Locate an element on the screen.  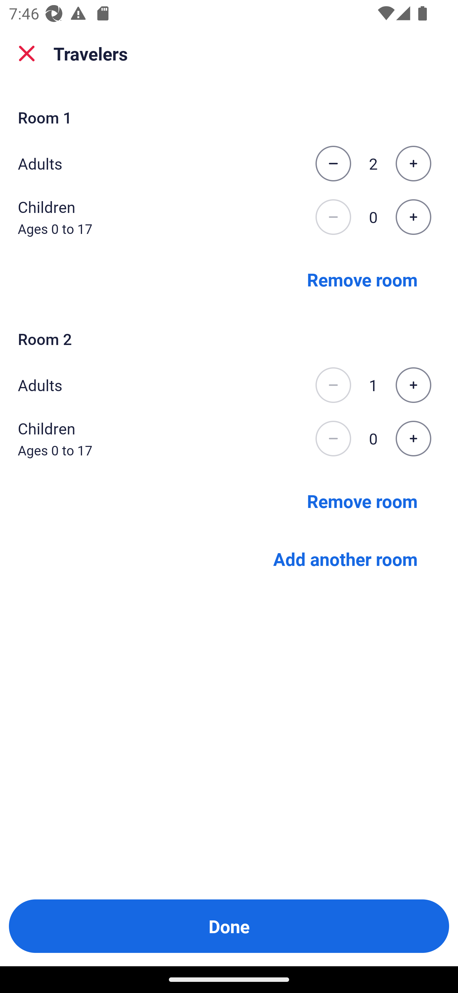
Increase the number of children is located at coordinates (413, 439).